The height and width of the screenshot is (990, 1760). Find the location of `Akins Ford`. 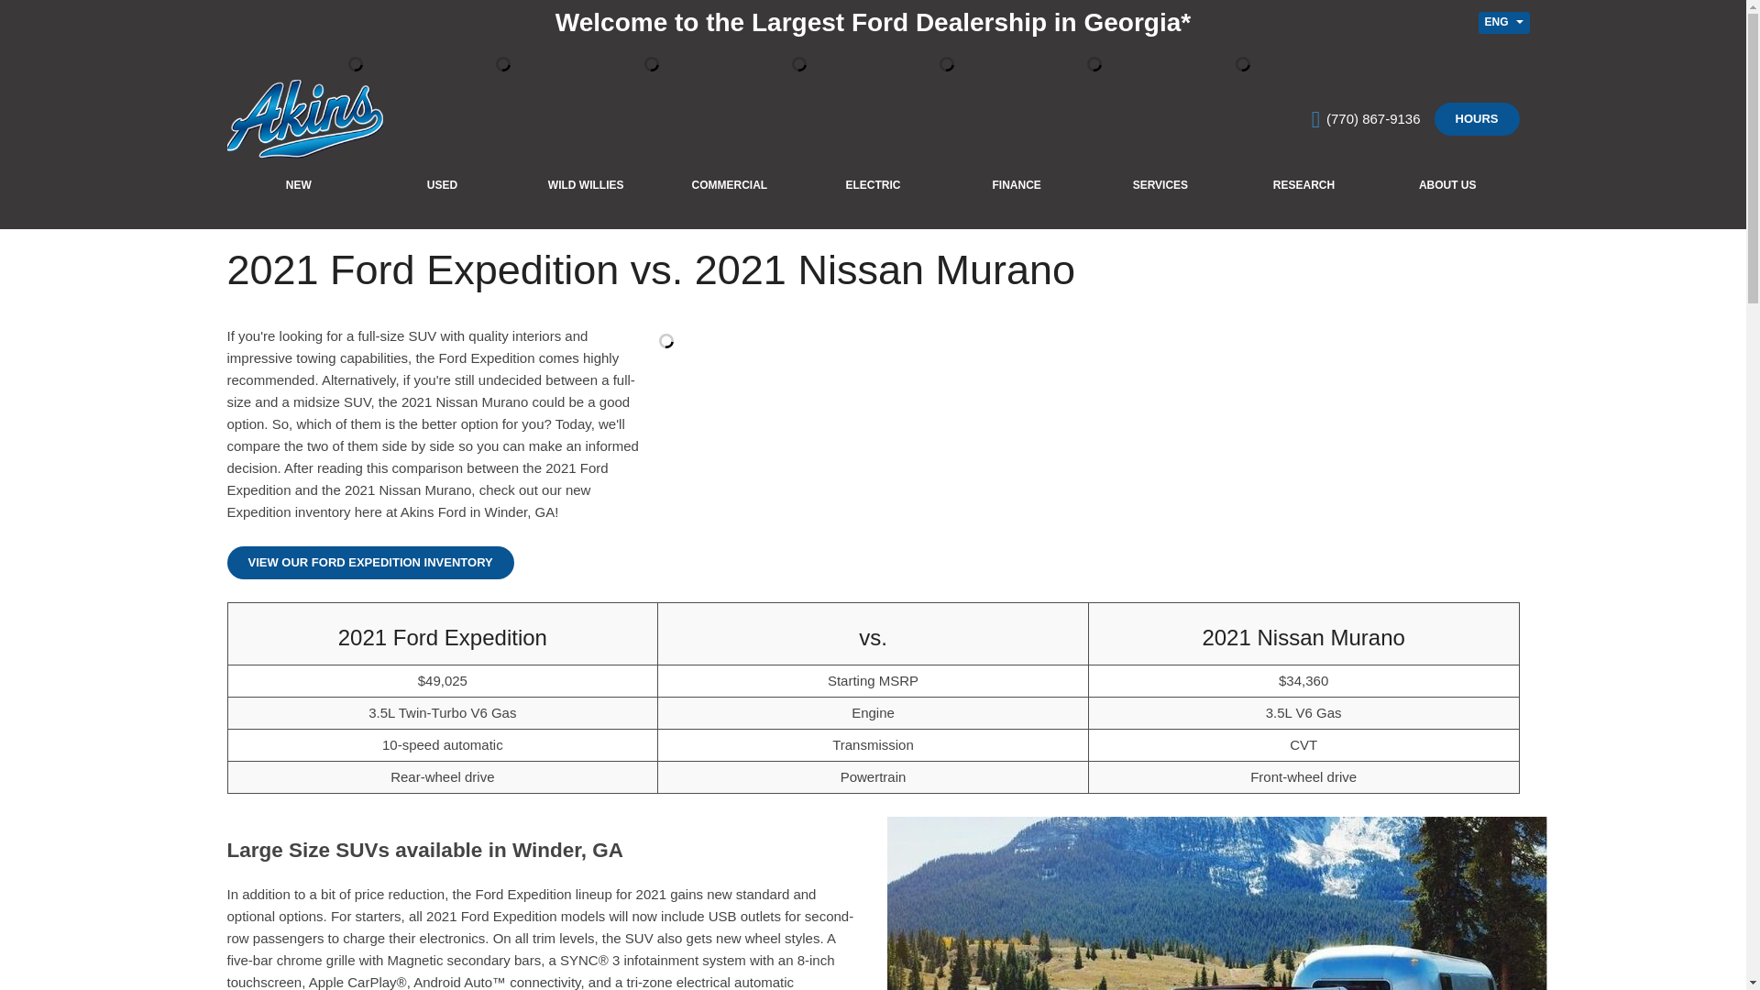

Akins Ford is located at coordinates (304, 119).